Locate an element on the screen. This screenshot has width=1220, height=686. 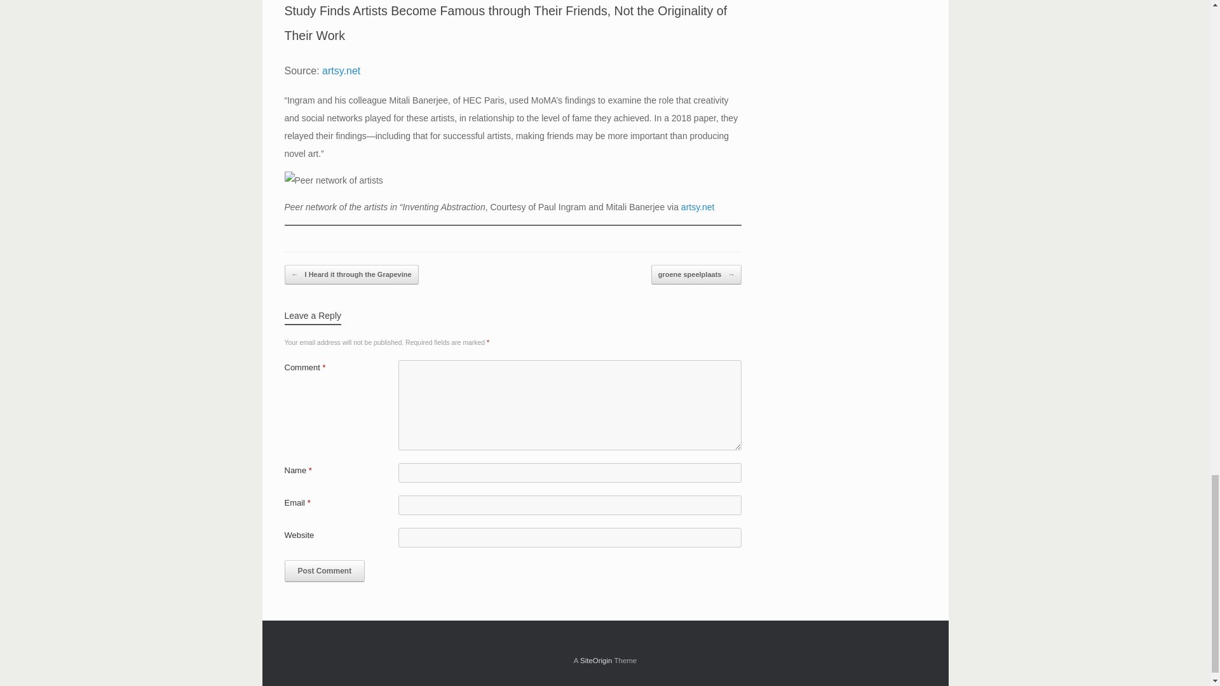
artsy.net is located at coordinates (341, 70).